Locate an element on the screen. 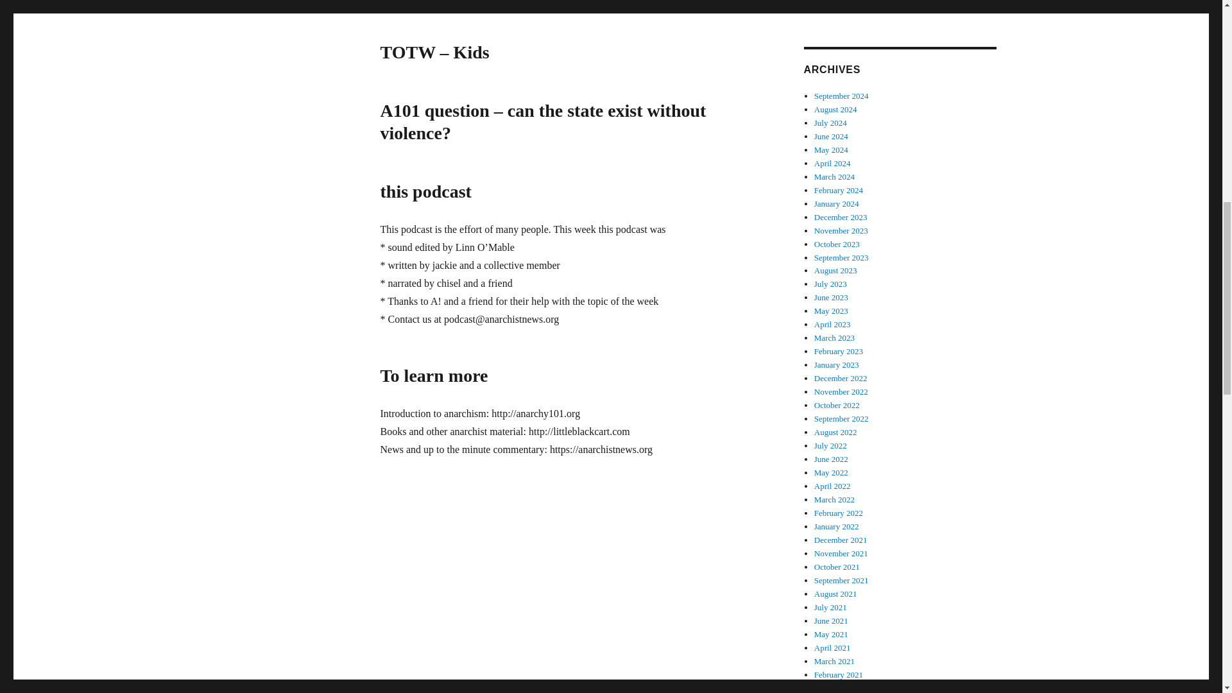 The image size is (1232, 693). November 2023 is located at coordinates (841, 231).